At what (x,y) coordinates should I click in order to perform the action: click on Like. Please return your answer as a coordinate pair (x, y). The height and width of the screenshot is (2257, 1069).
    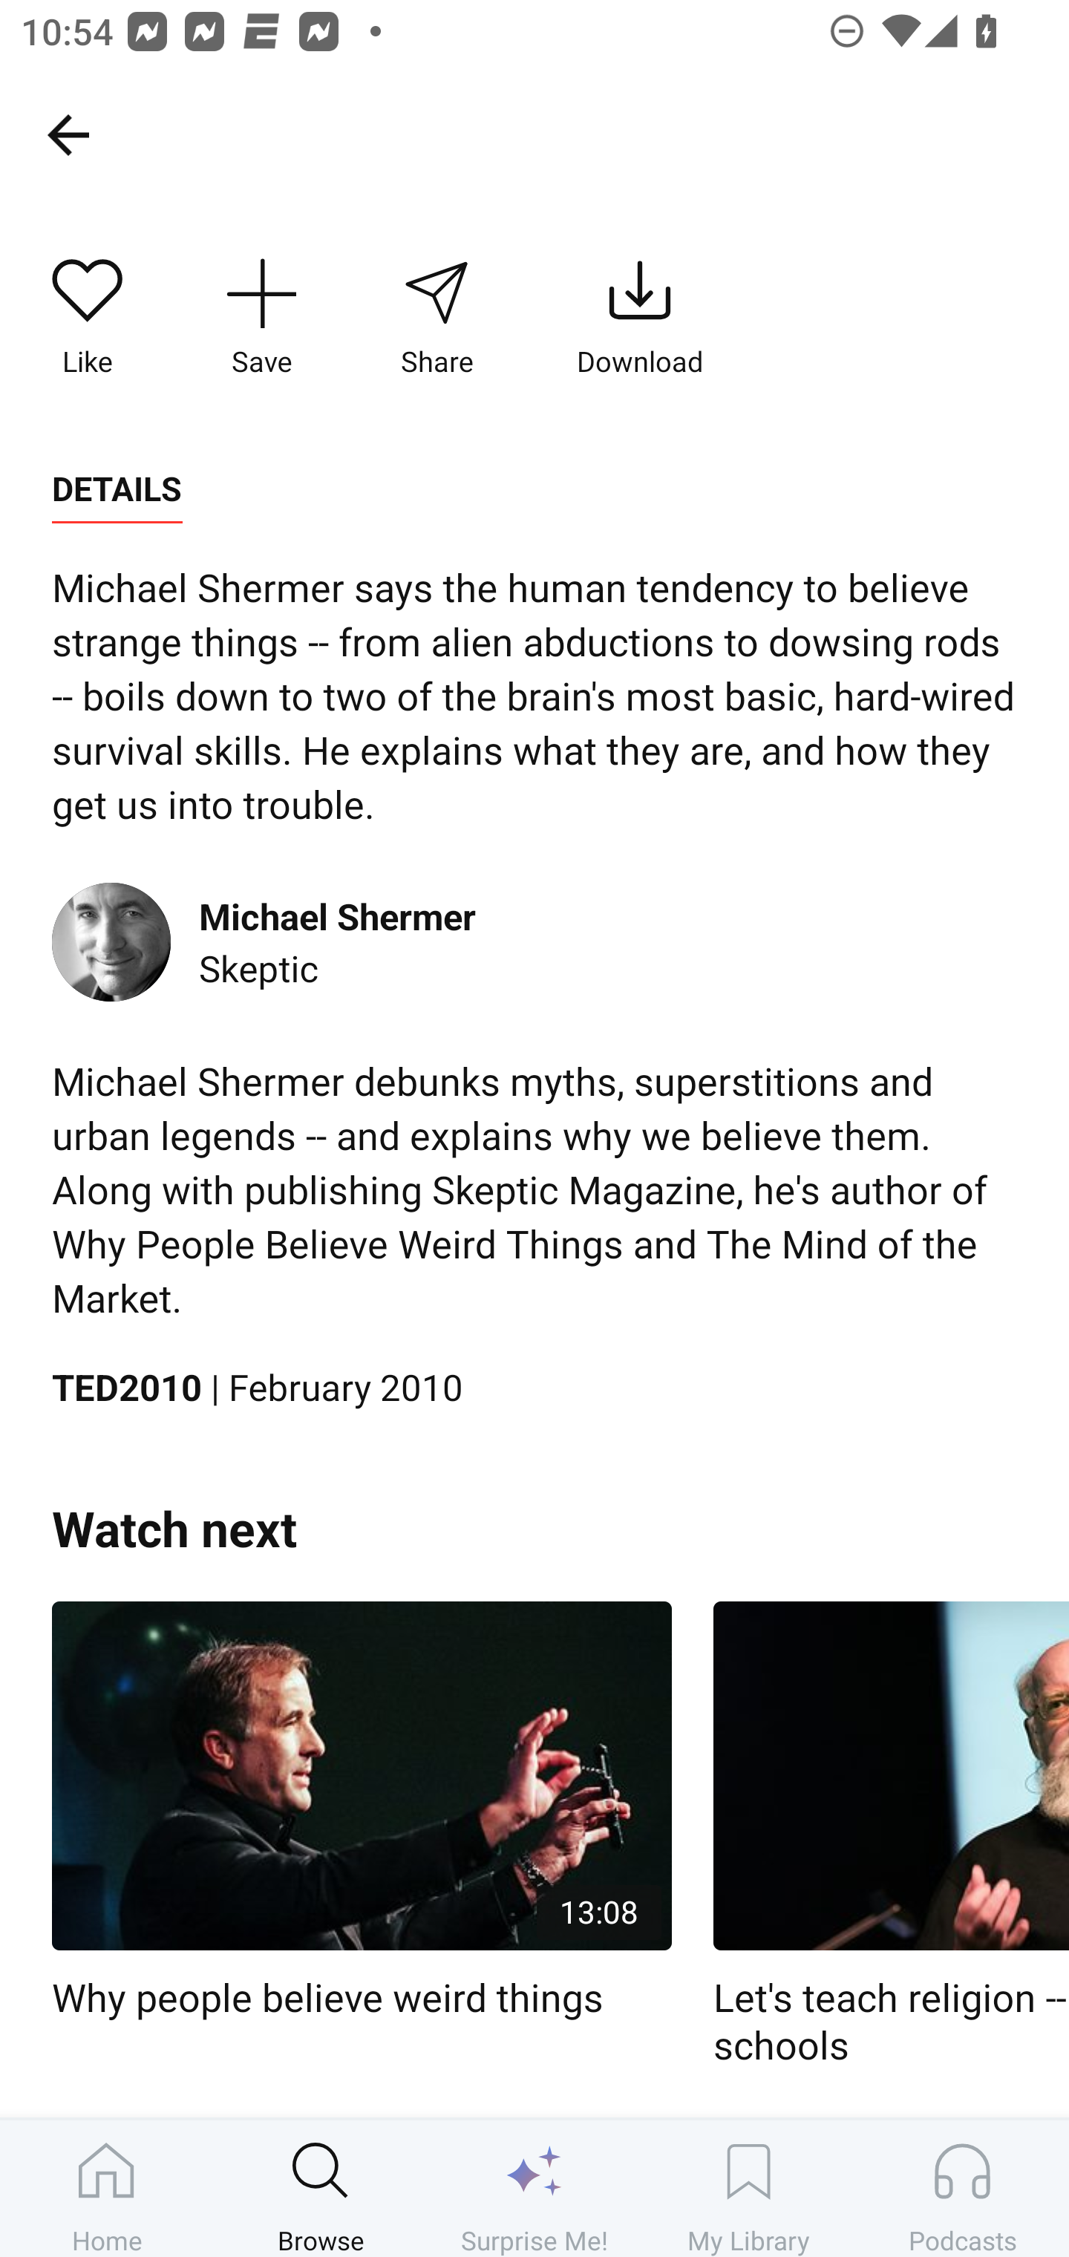
    Looking at the image, I should click on (88, 318).